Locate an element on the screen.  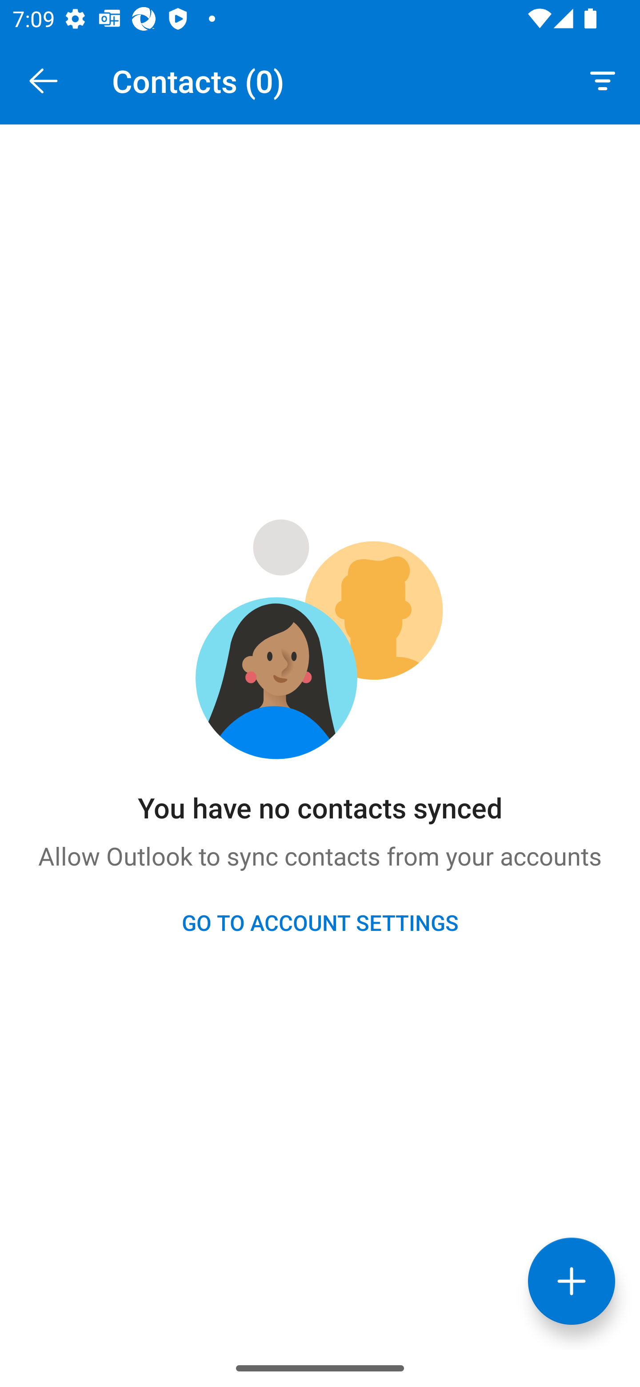
Filter is located at coordinates (603, 80).